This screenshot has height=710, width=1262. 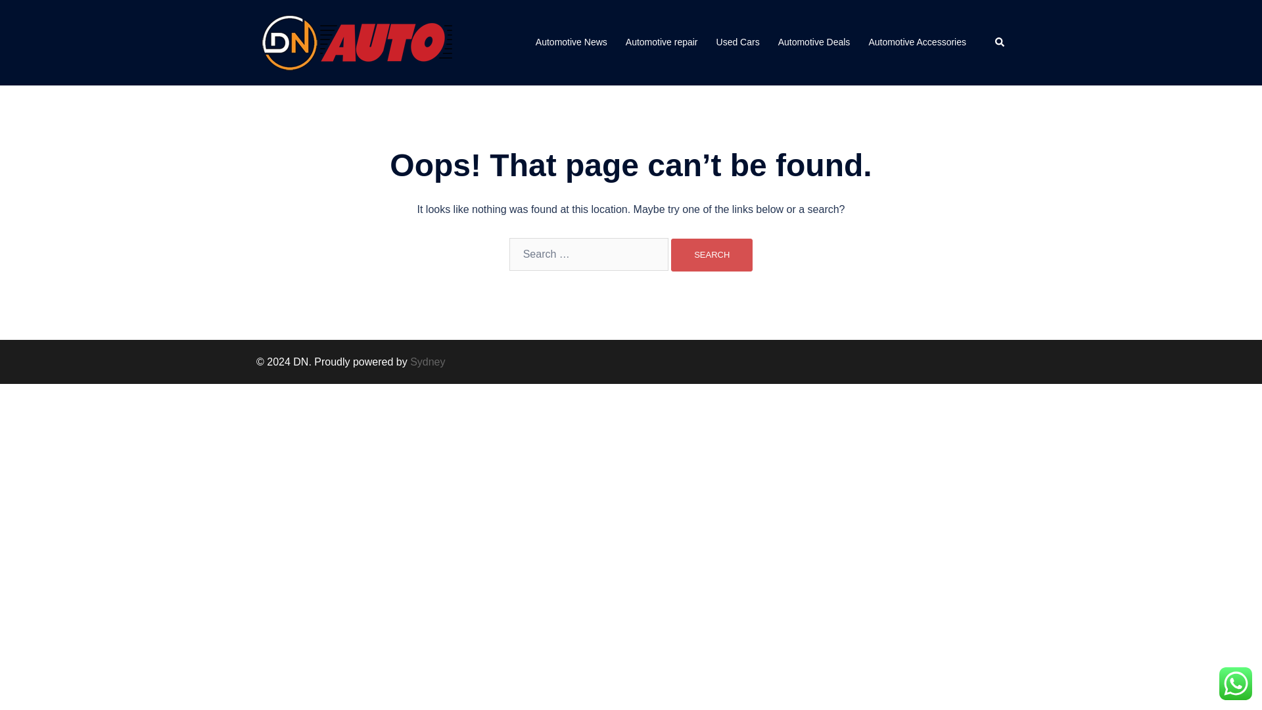 What do you see at coordinates (814, 42) in the screenshot?
I see `Automotive Deals` at bounding box center [814, 42].